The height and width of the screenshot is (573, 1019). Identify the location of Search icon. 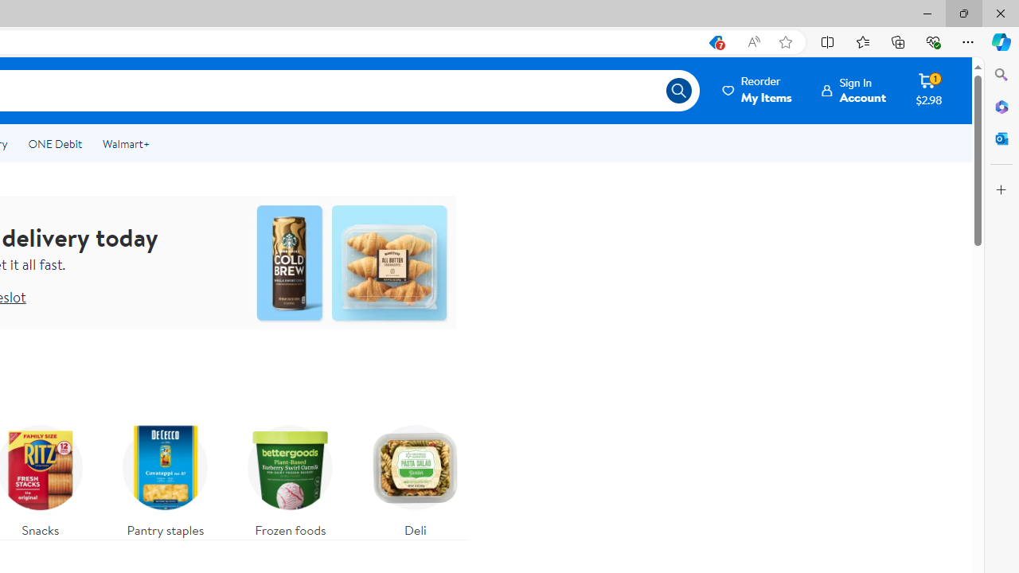
(678, 91).